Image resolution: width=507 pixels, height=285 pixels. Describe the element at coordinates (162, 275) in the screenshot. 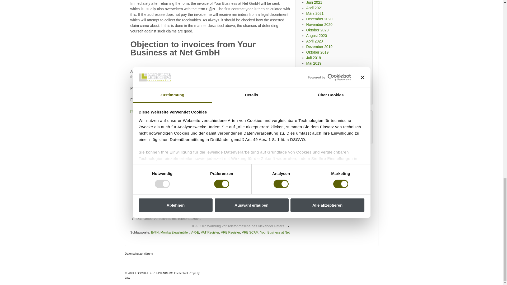

I see `VORSICHT Abofalle` at that location.